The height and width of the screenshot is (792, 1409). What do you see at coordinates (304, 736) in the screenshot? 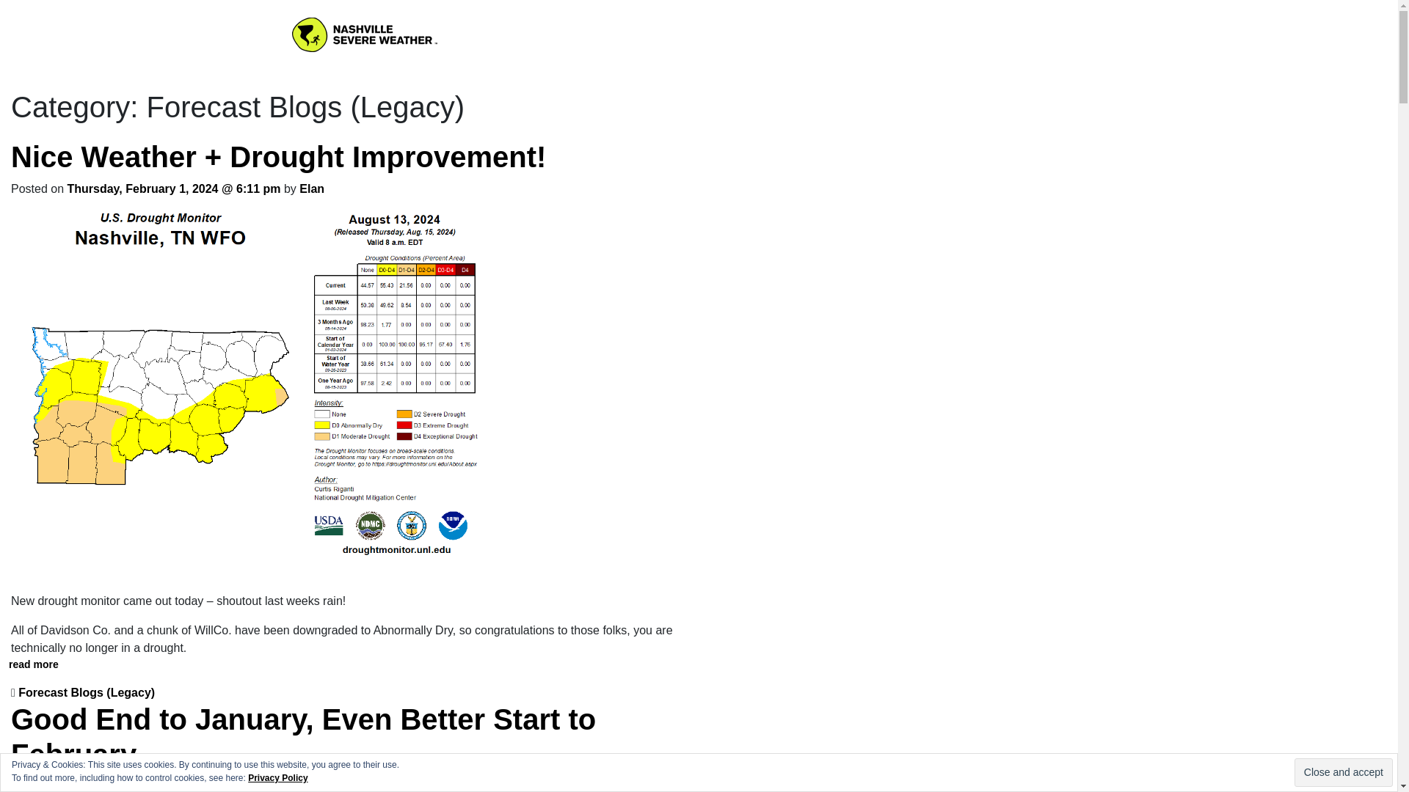
I see `Good End to January, Even Better Start to February` at bounding box center [304, 736].